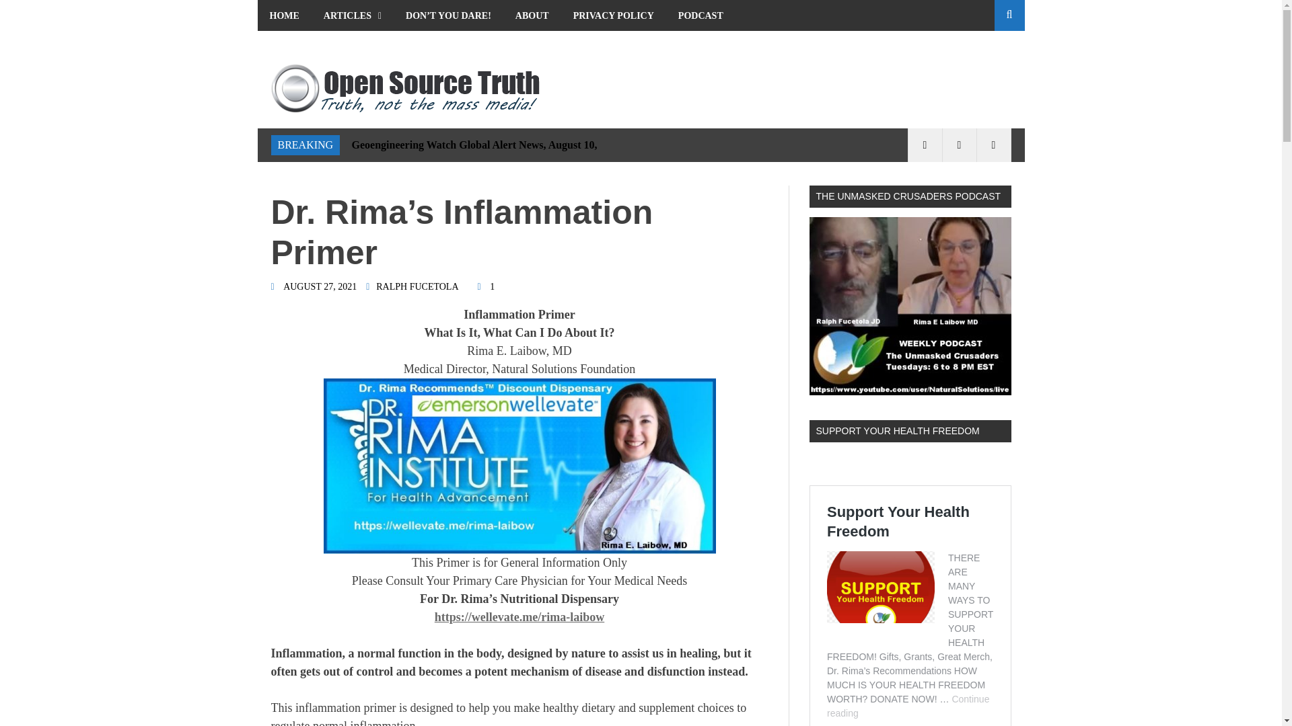 The height and width of the screenshot is (726, 1292). Describe the element at coordinates (287, 46) in the screenshot. I see `MEMES` at that location.